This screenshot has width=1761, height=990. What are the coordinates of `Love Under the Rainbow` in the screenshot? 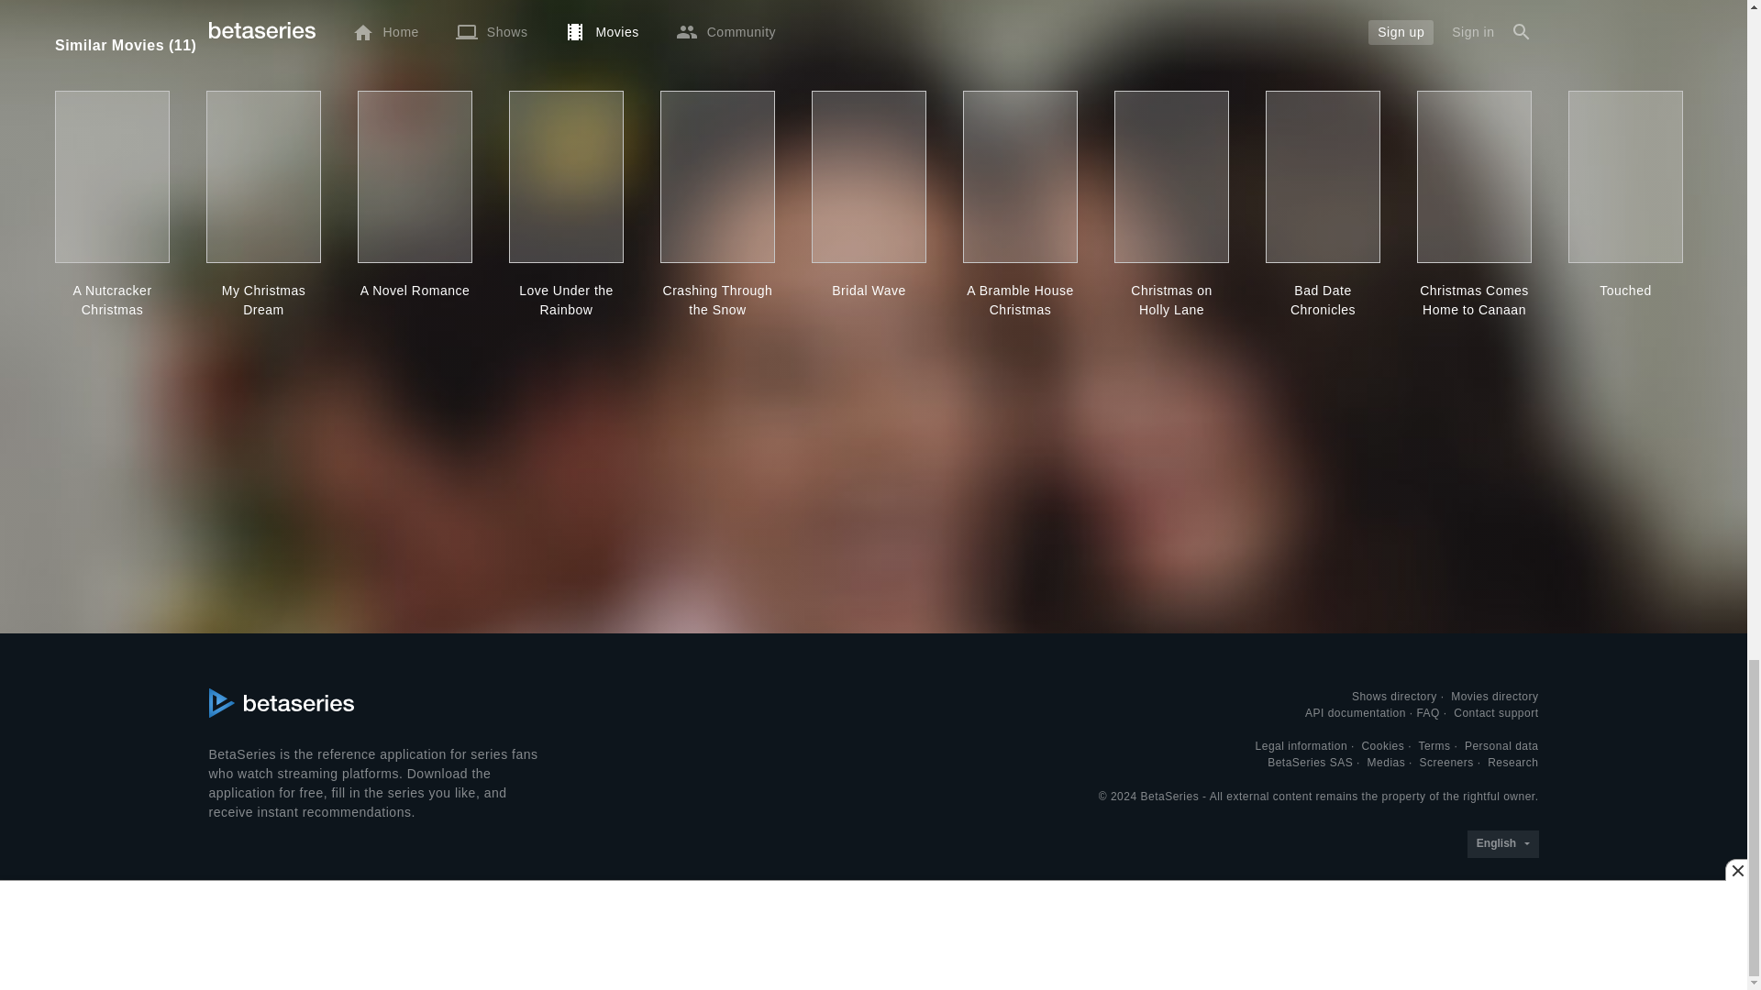 It's located at (565, 300).